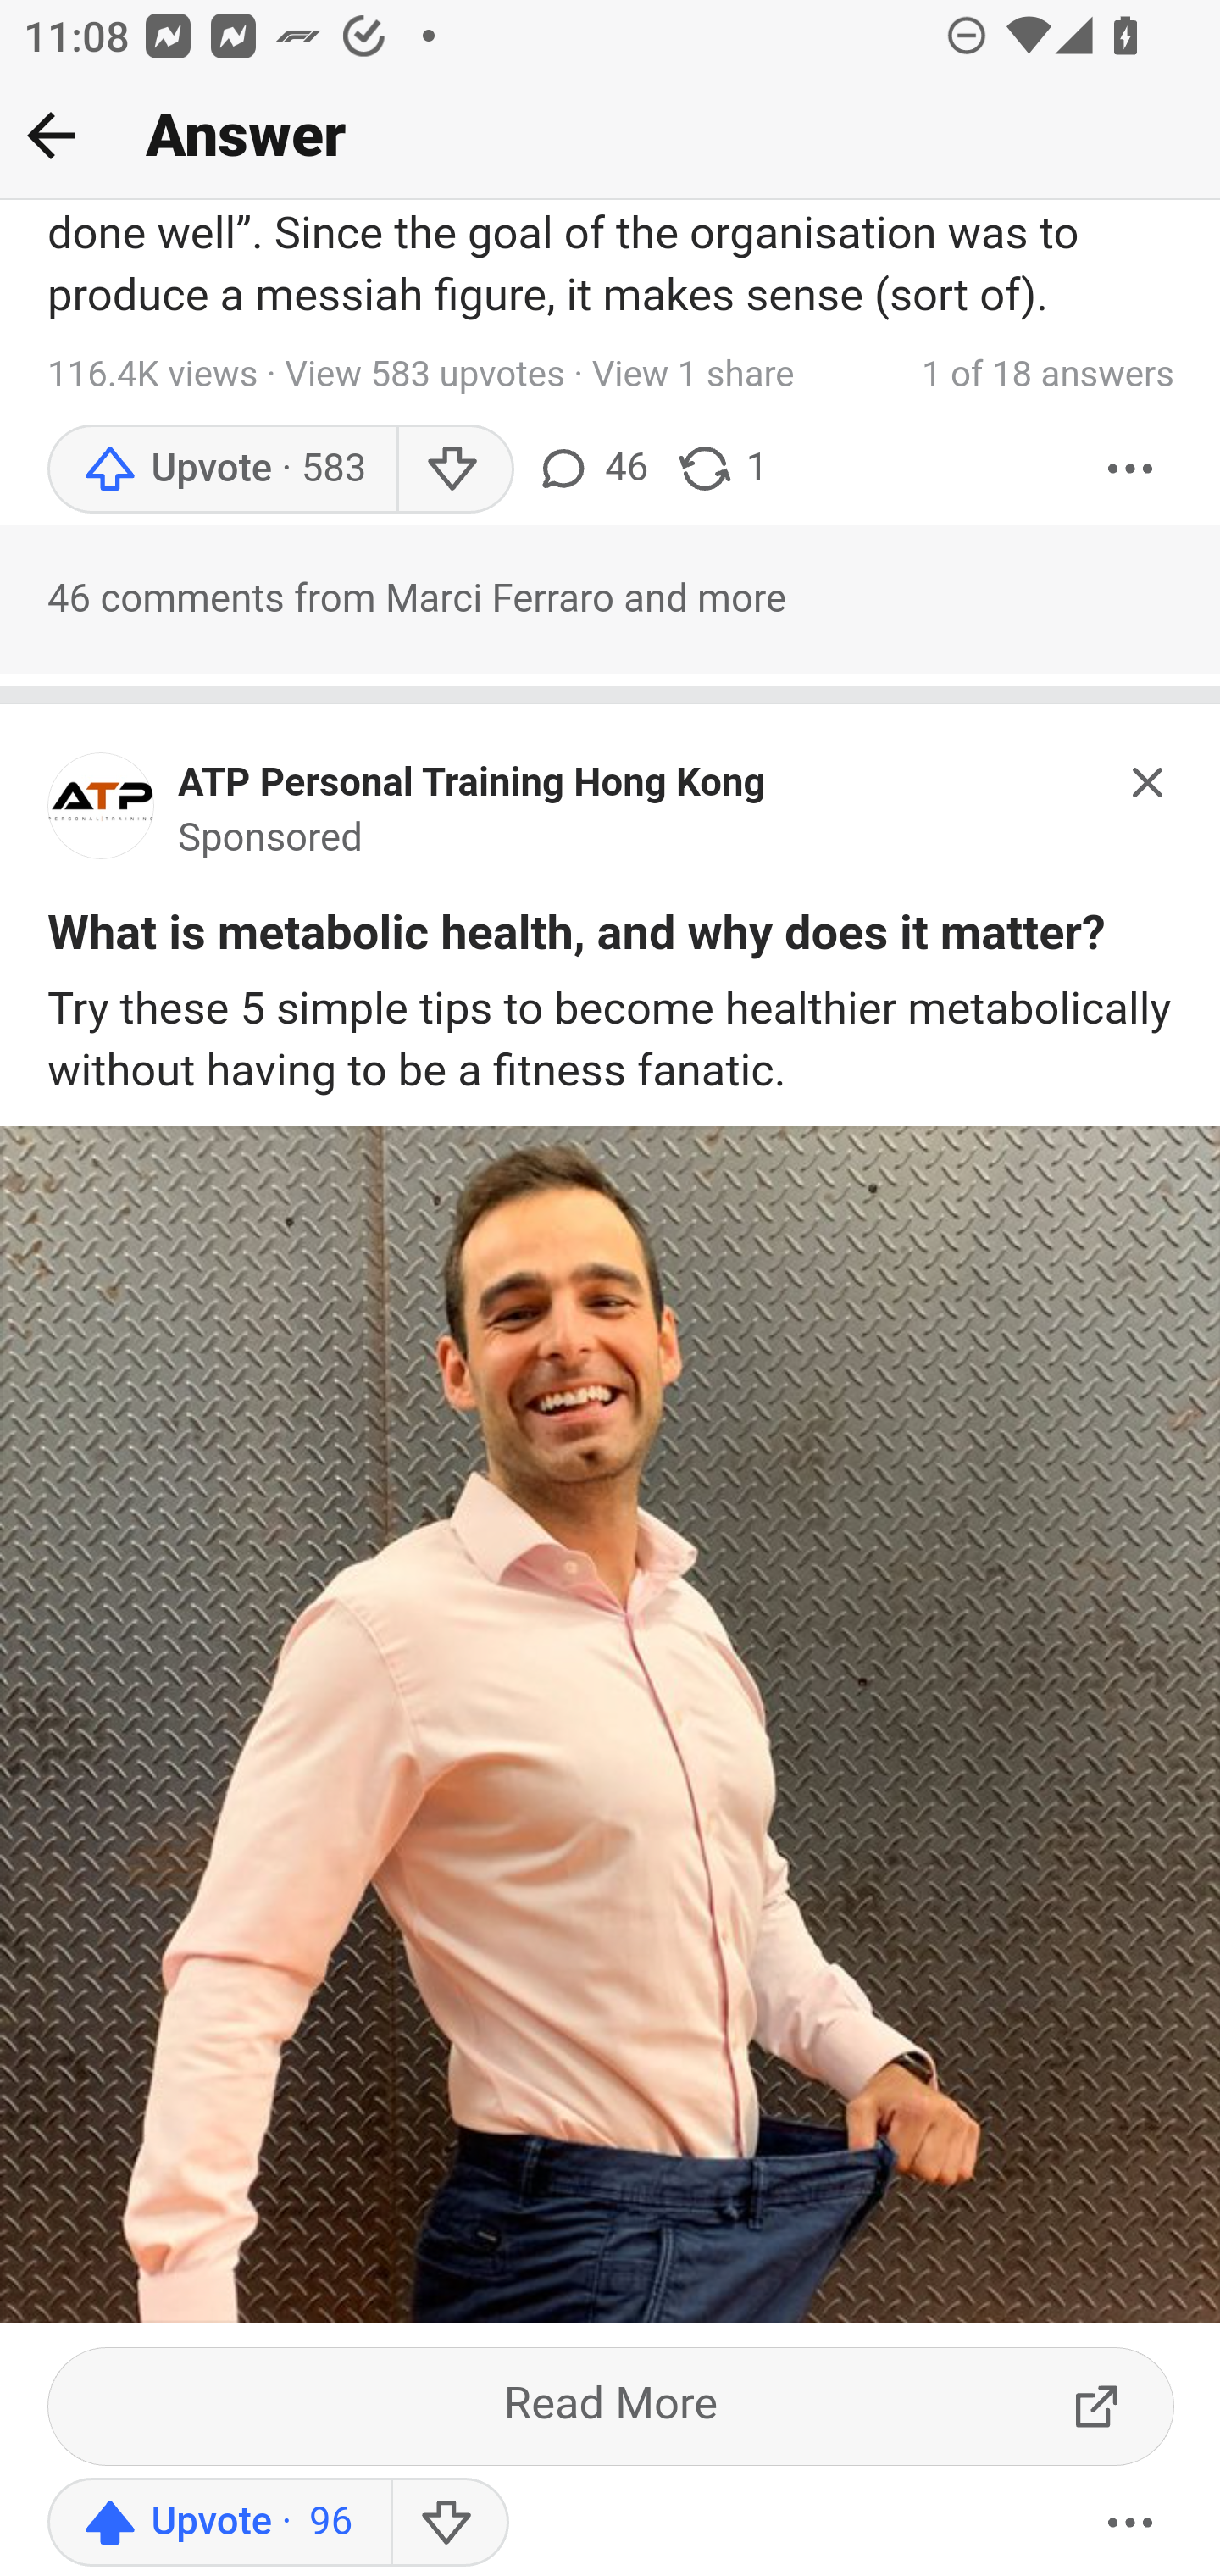 The height and width of the screenshot is (2576, 1220). What do you see at coordinates (1149, 781) in the screenshot?
I see `Hide` at bounding box center [1149, 781].